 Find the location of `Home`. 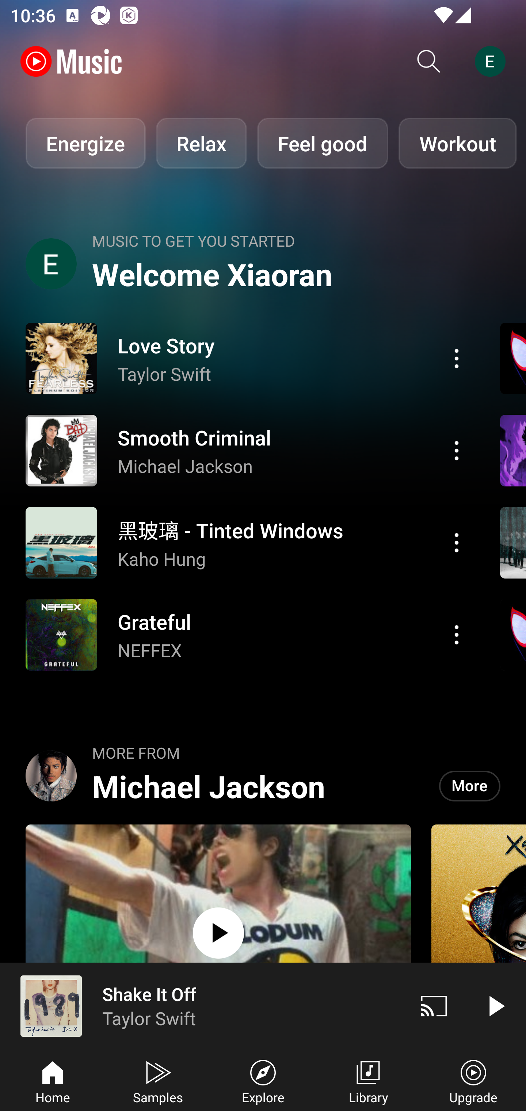

Home is located at coordinates (53, 1080).